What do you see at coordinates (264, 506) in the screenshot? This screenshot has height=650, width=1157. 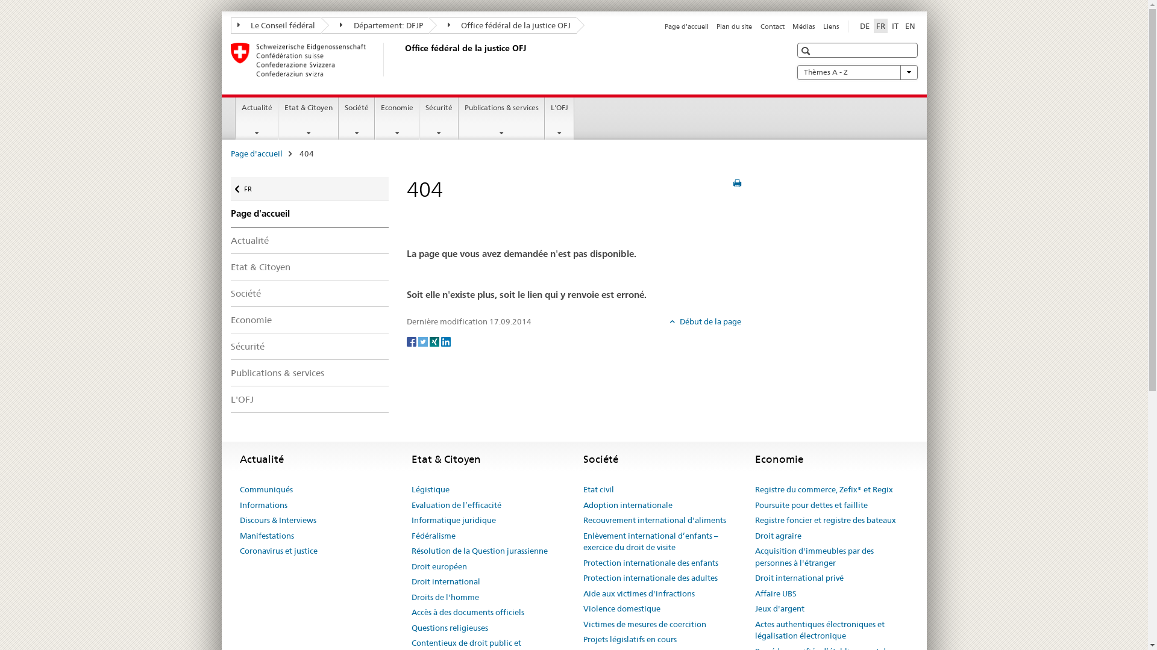 I see `Informations` at bounding box center [264, 506].